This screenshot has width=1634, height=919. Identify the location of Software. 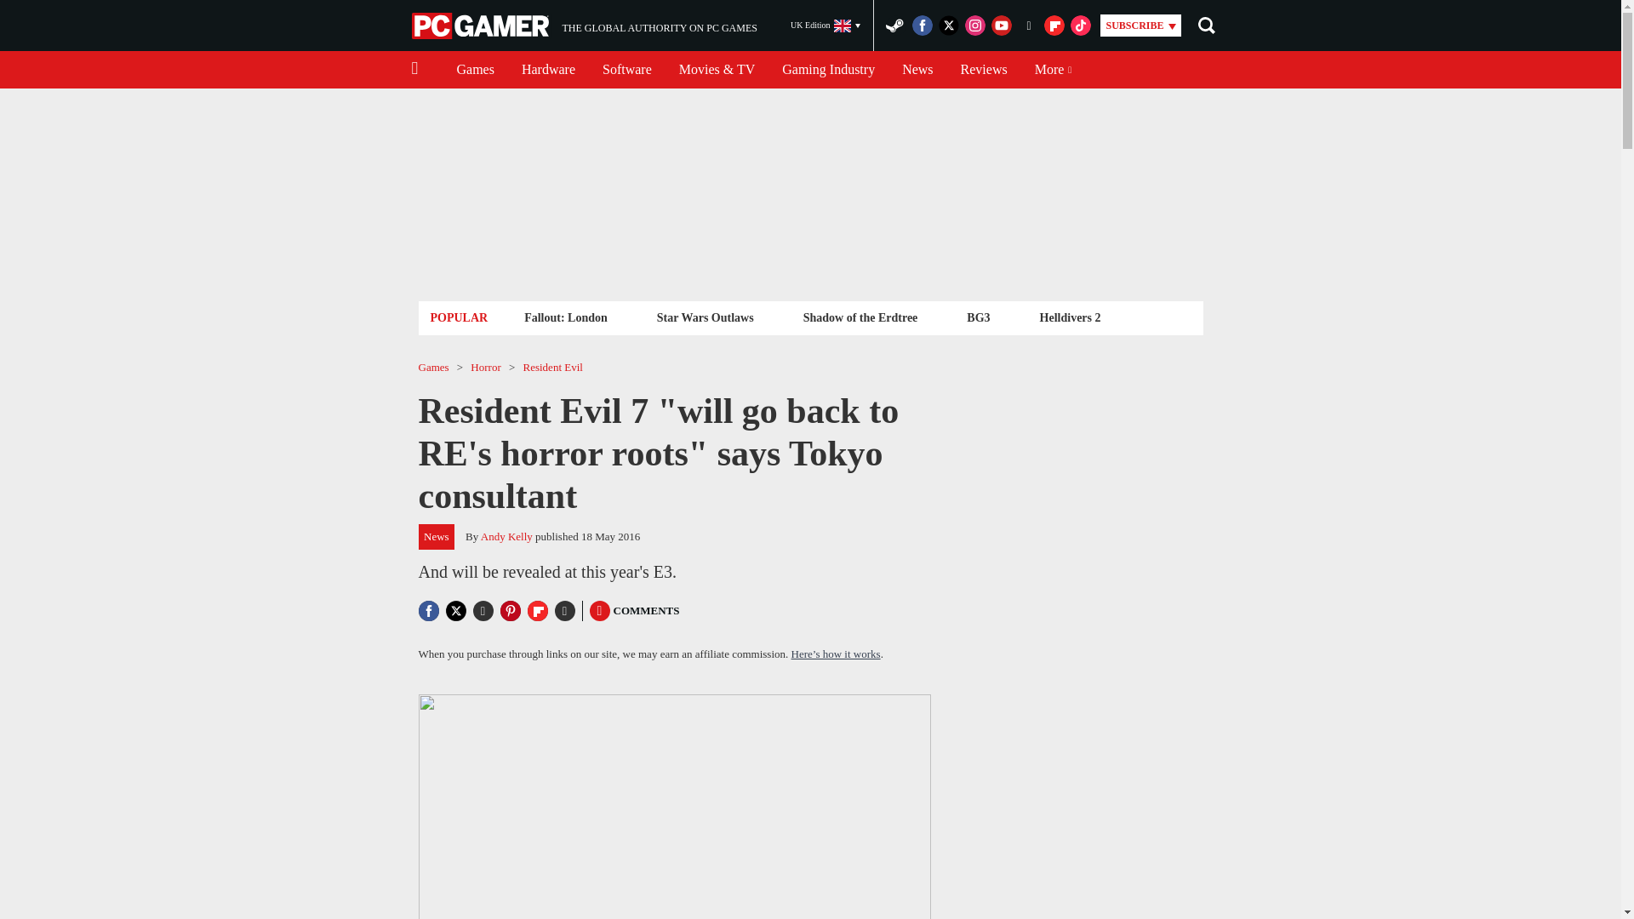
(626, 70).